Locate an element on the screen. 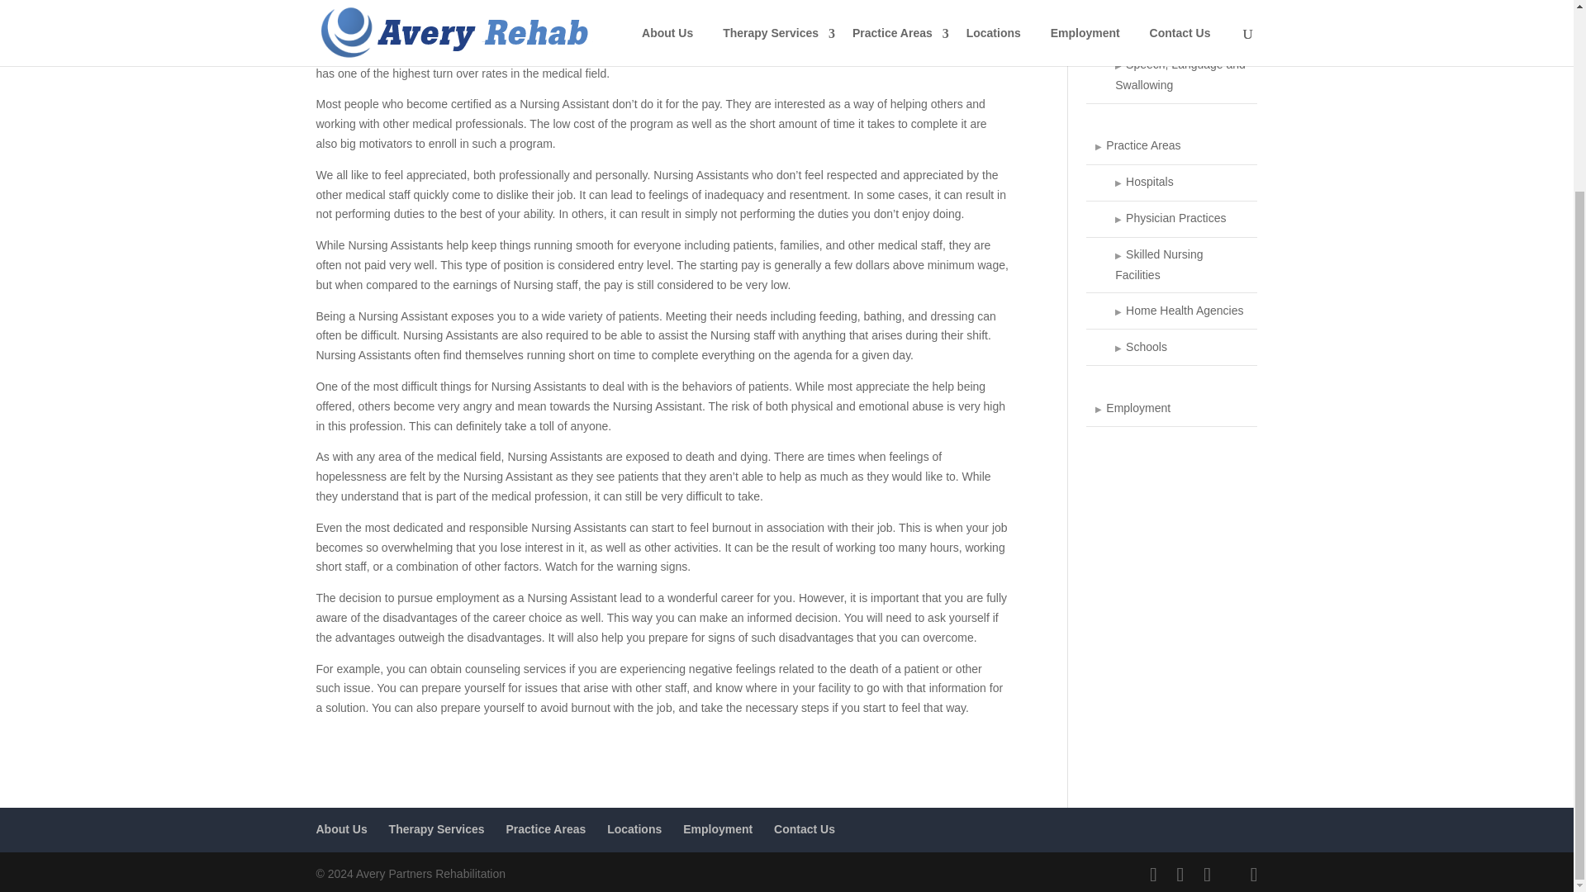  Skilled Nursing Facilities is located at coordinates (1171, 266).